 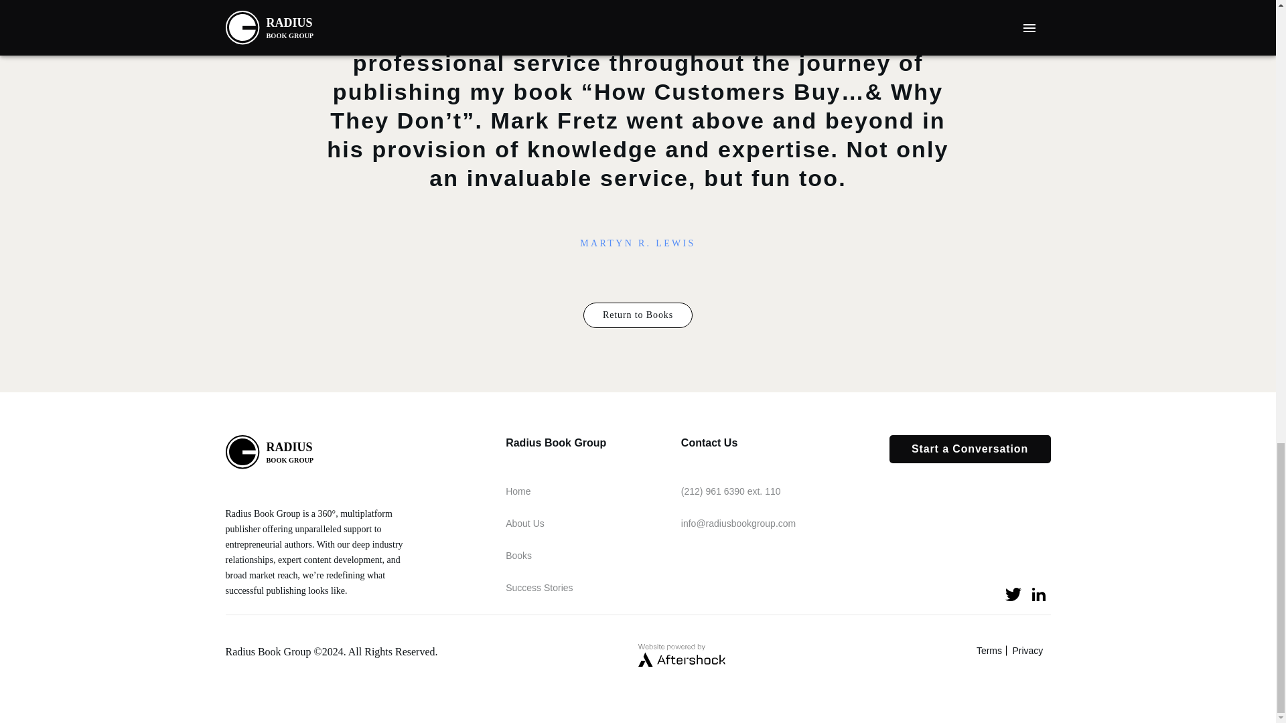 I want to click on Start a Conversation, so click(x=970, y=450).